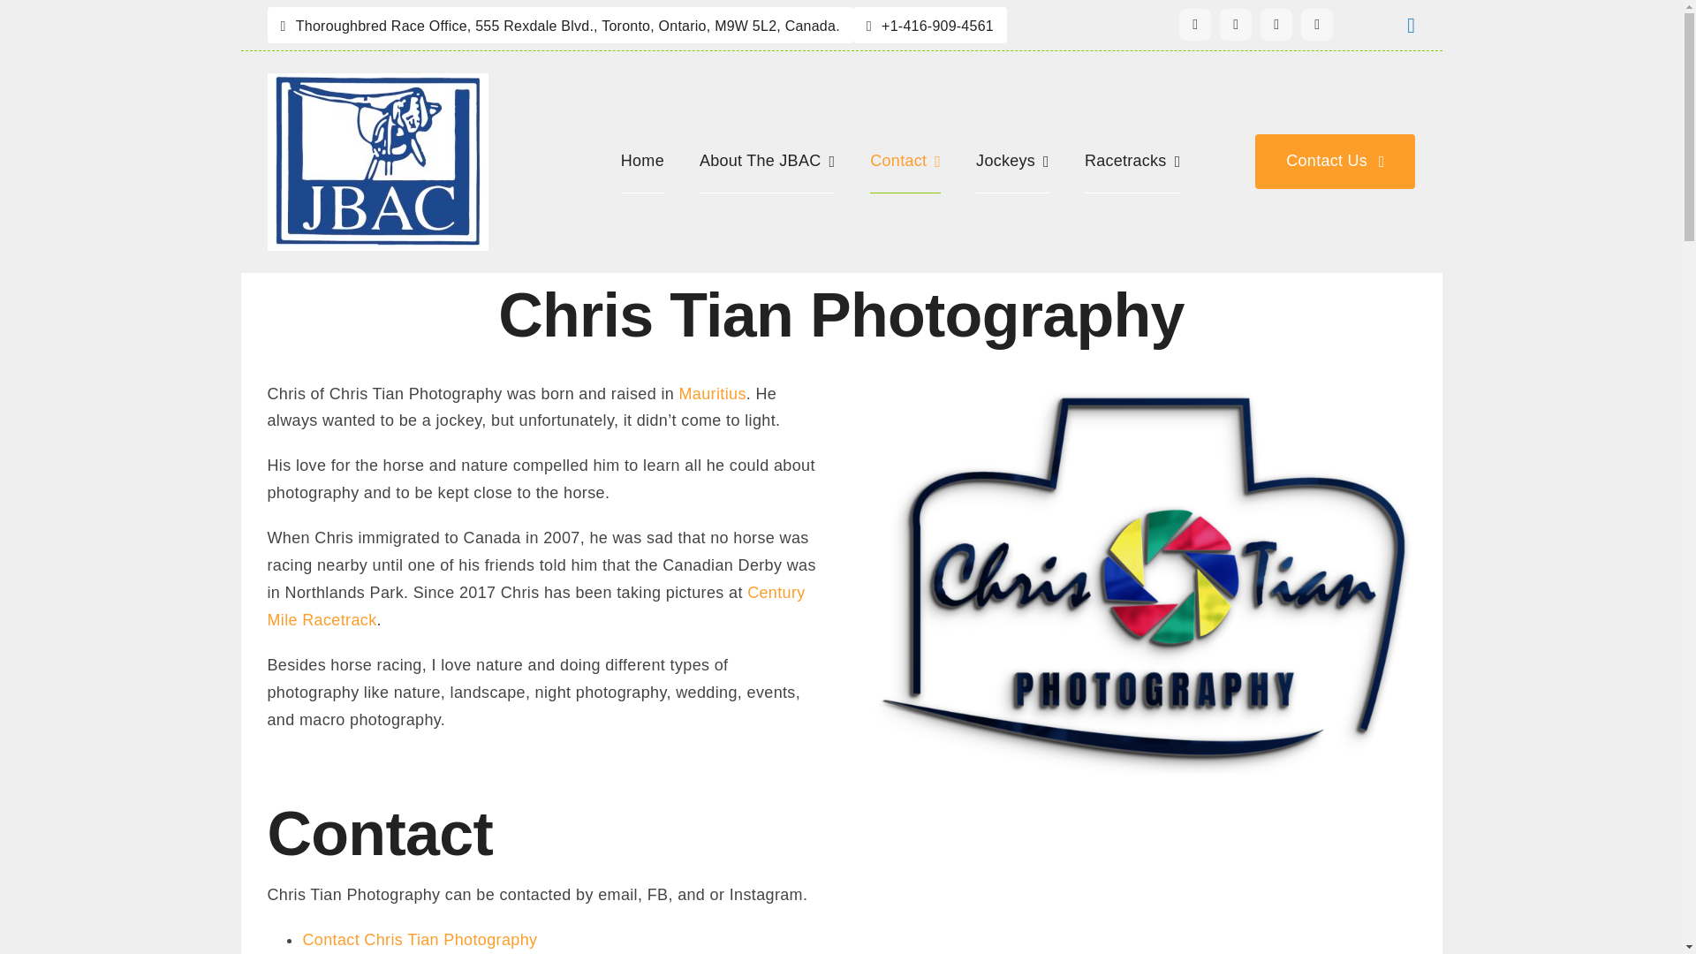 The height and width of the screenshot is (954, 1696). I want to click on Jockeys, so click(1012, 161).